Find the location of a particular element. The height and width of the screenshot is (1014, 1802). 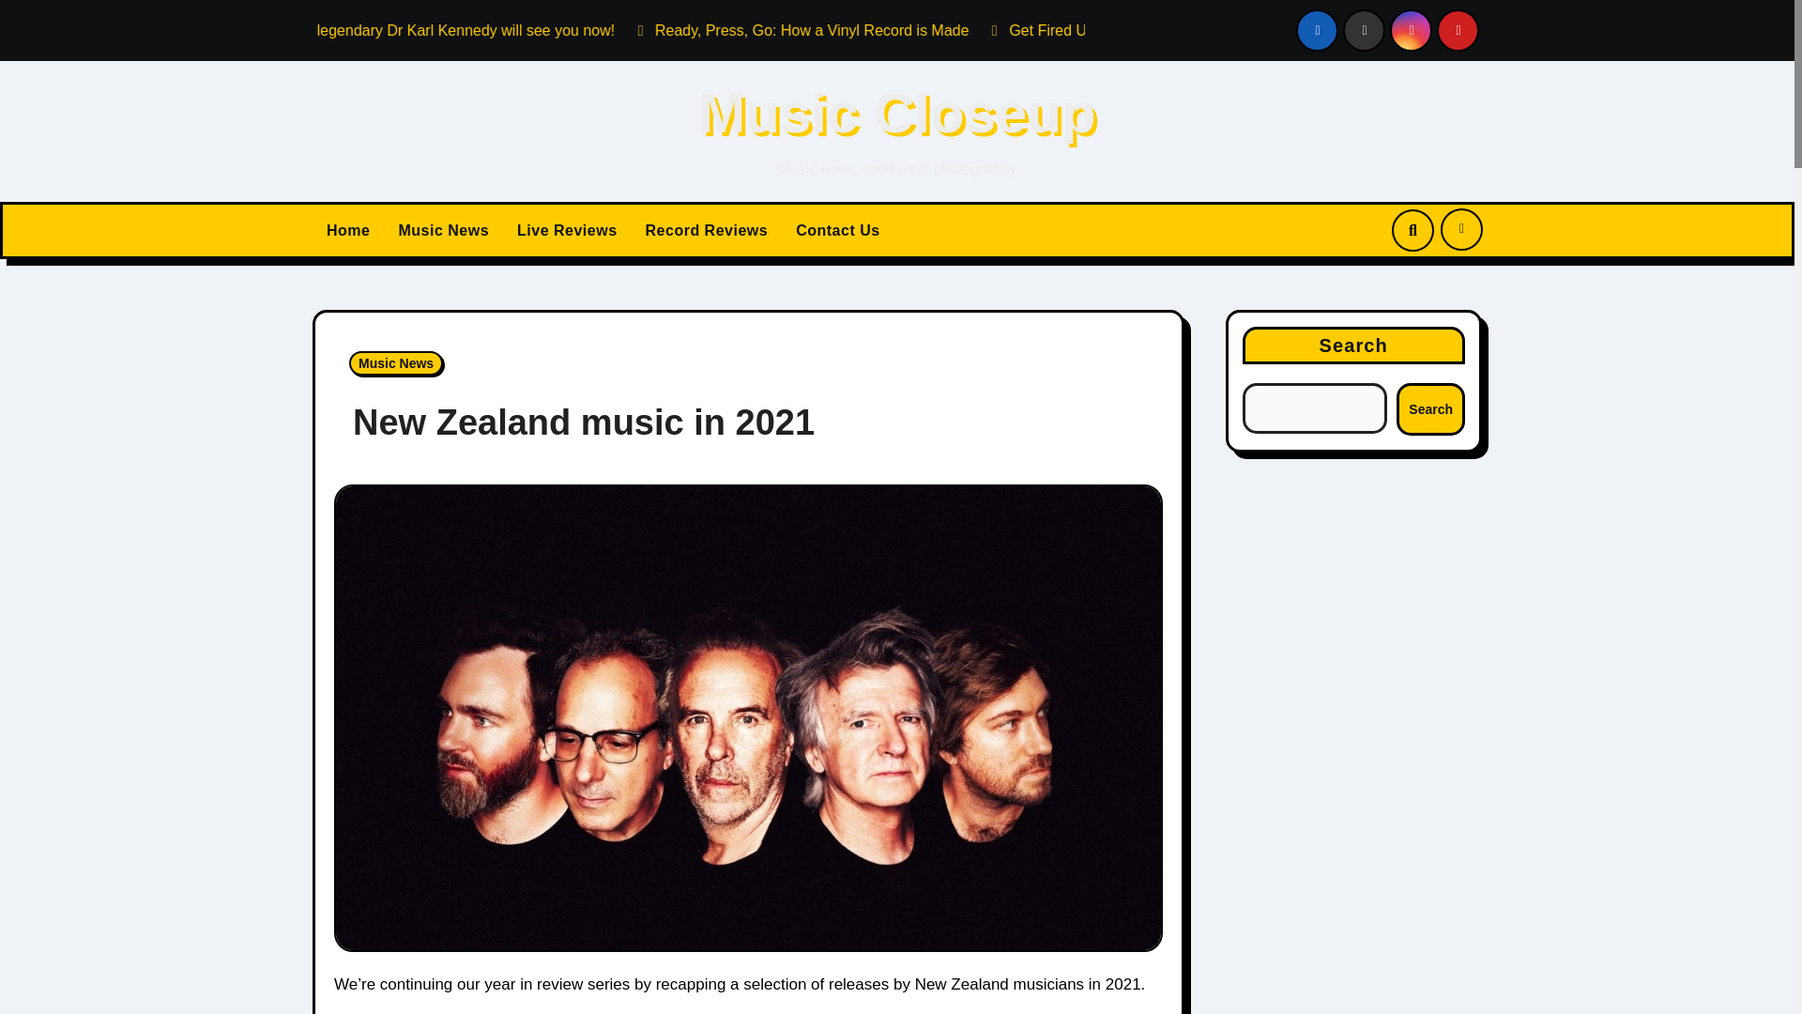

Ready, Press, Go: How a Vinyl Record is Made is located at coordinates (1053, 30).